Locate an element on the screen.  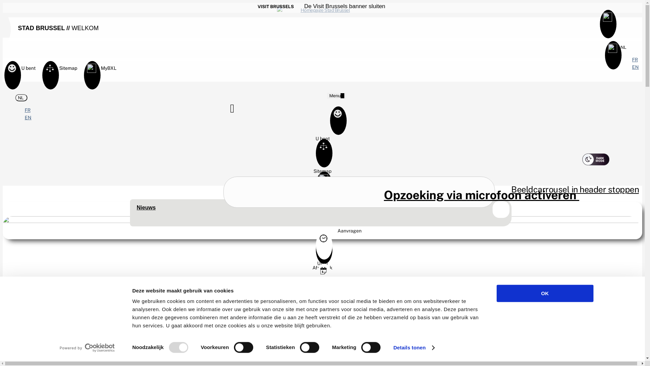
Uren is located at coordinates (322, 261).